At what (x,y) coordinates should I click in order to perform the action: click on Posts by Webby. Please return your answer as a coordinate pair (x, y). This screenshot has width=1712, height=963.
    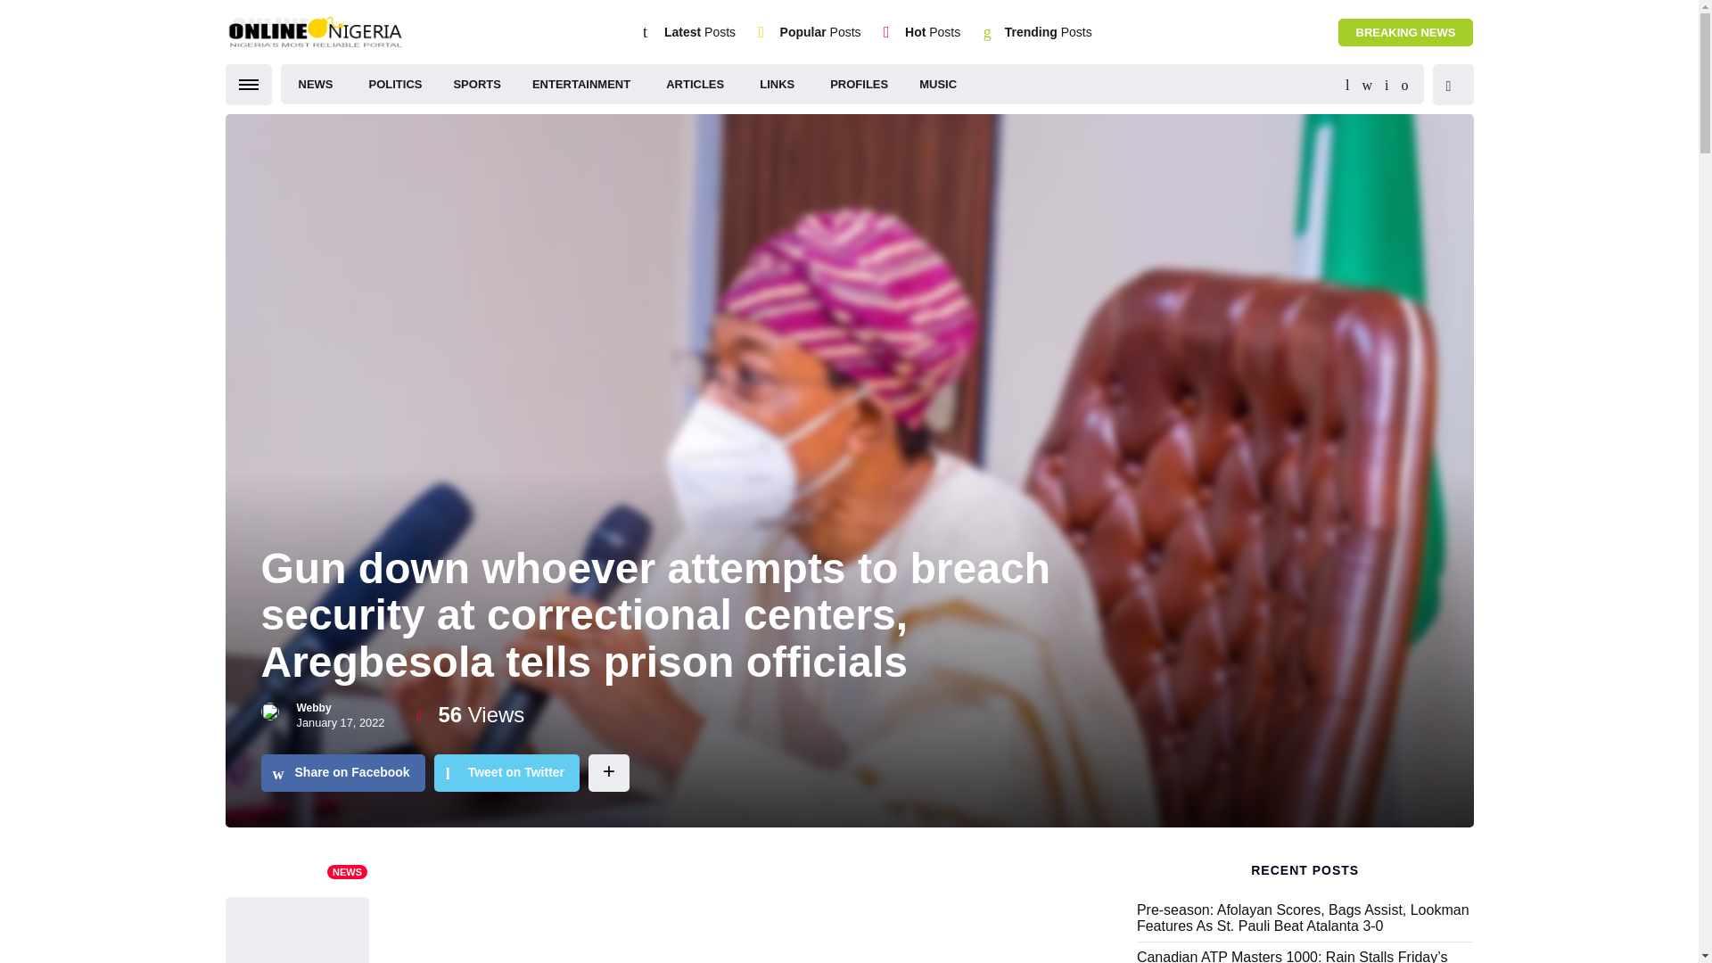
    Looking at the image, I should click on (313, 708).